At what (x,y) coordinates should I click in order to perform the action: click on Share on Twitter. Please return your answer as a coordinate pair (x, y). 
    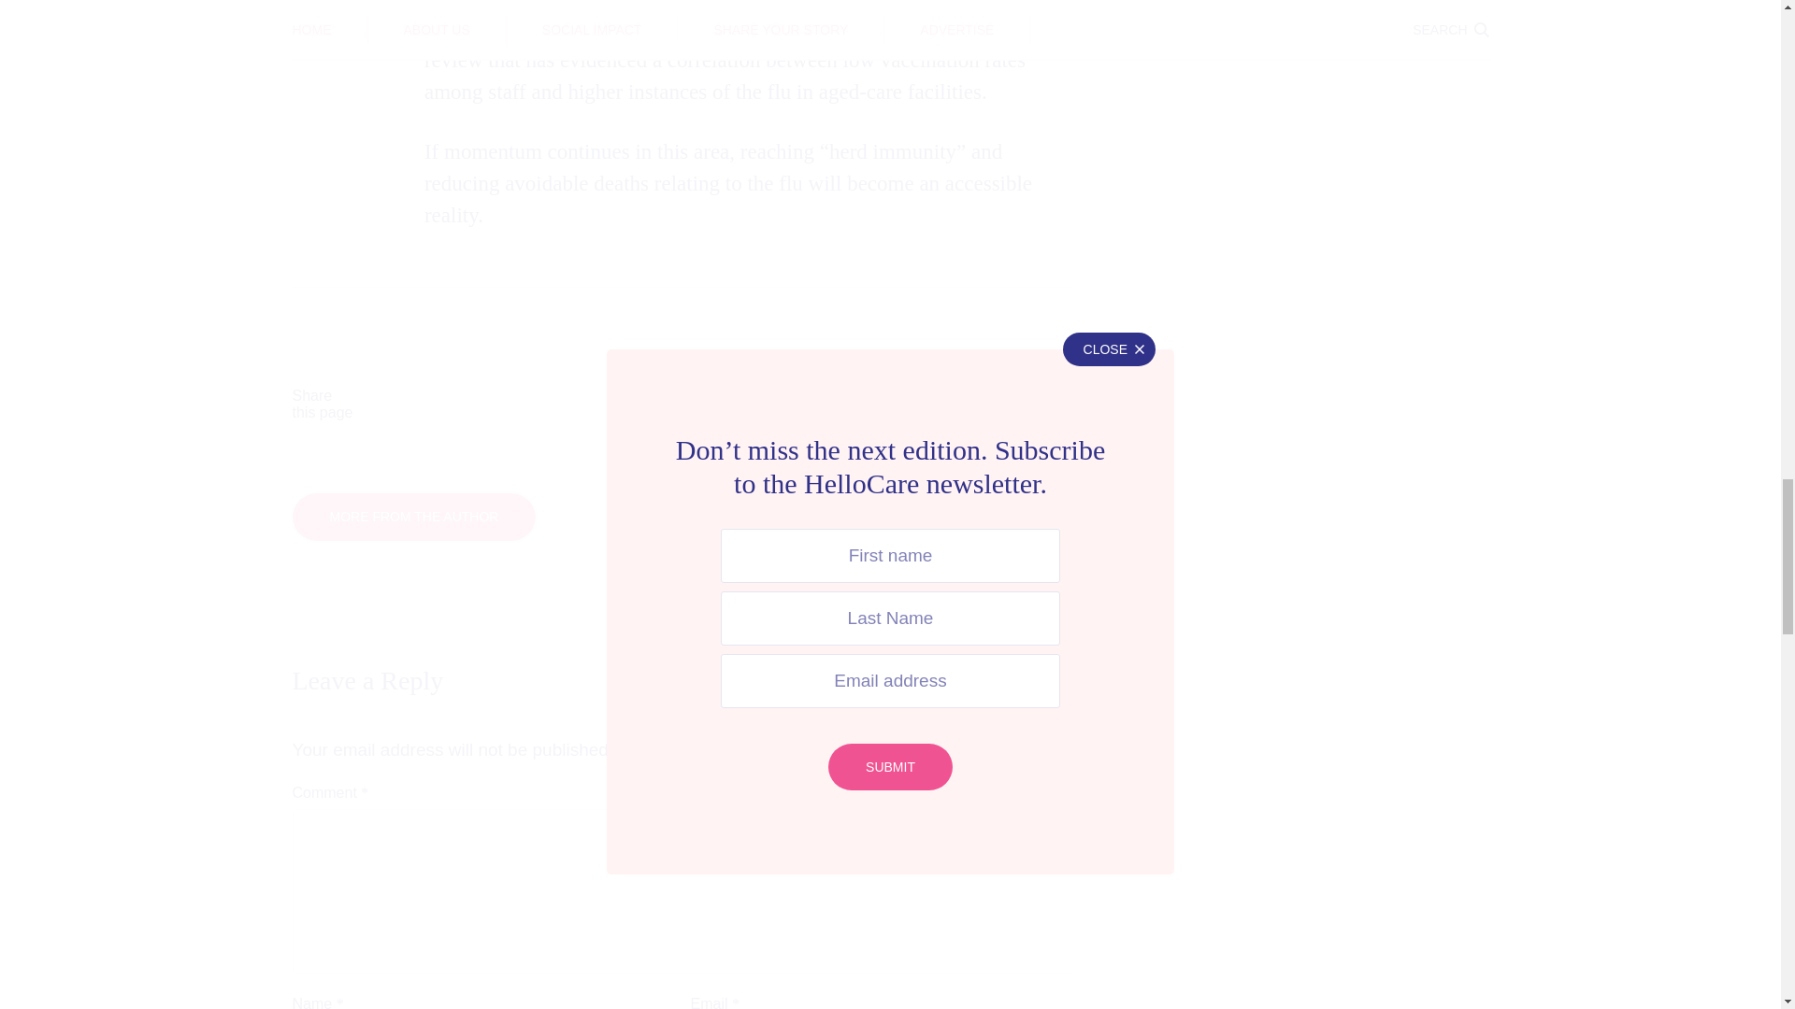
    Looking at the image, I should click on (632, 404).